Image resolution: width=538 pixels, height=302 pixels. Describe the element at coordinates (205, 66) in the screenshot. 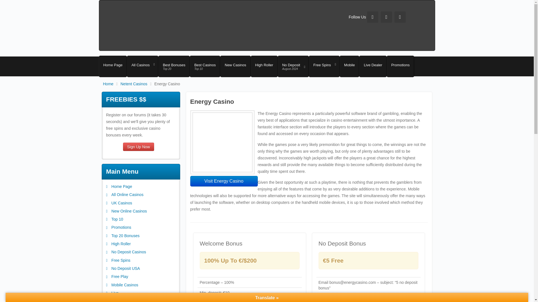

I see `High Roller` at that location.